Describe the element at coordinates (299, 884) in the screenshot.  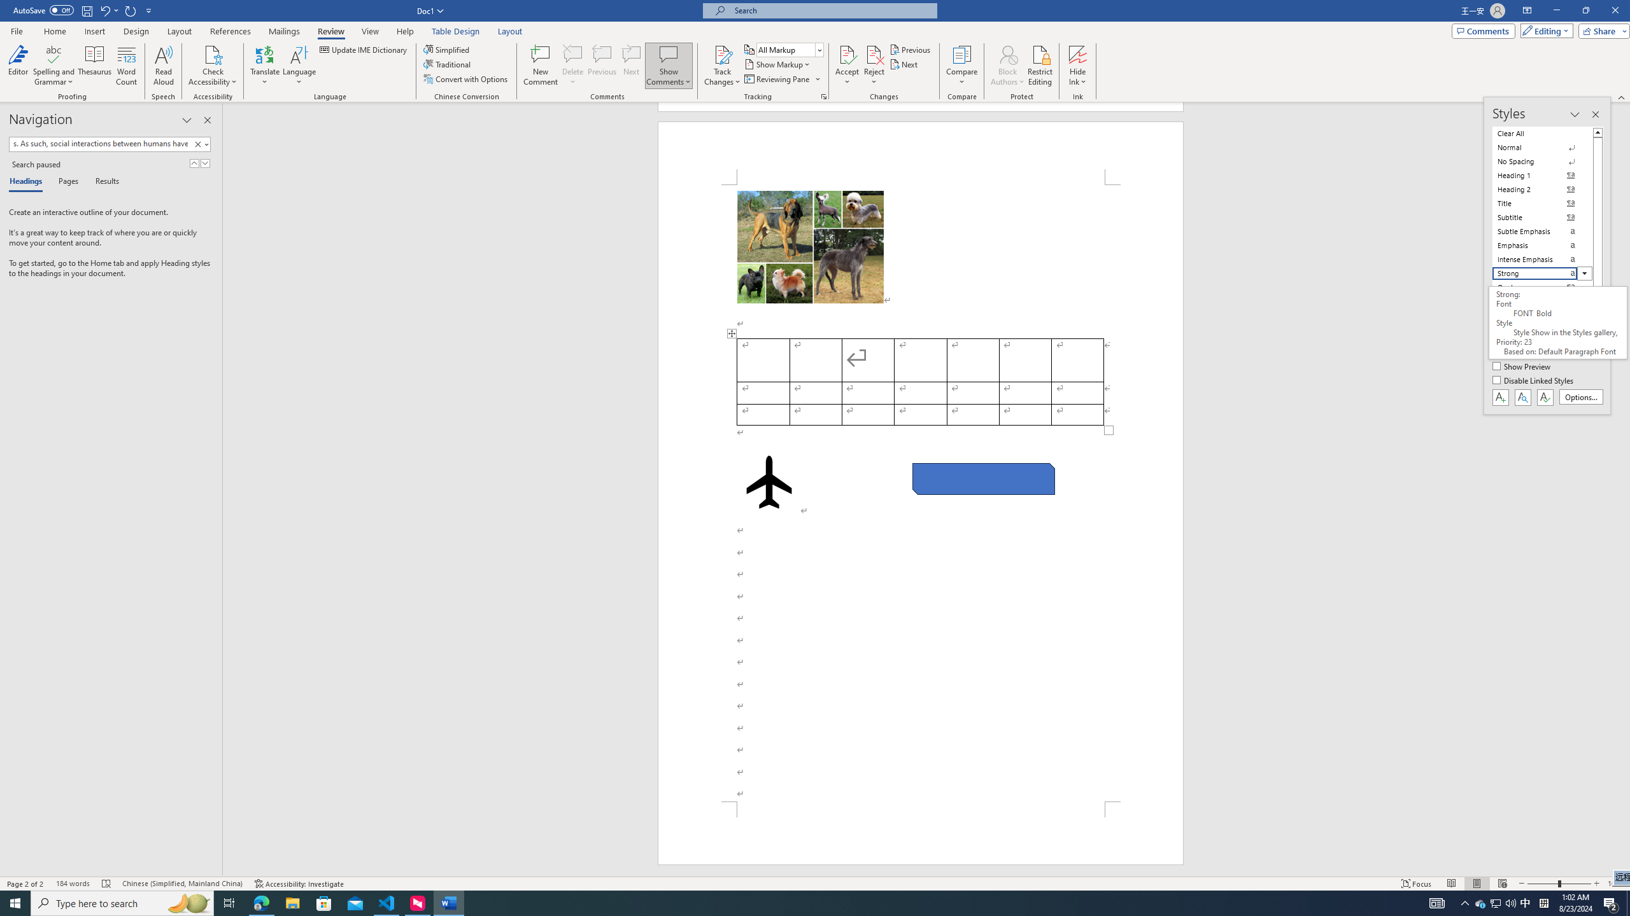
I see `Accessibility Checker Accessibility: Investigate` at that location.